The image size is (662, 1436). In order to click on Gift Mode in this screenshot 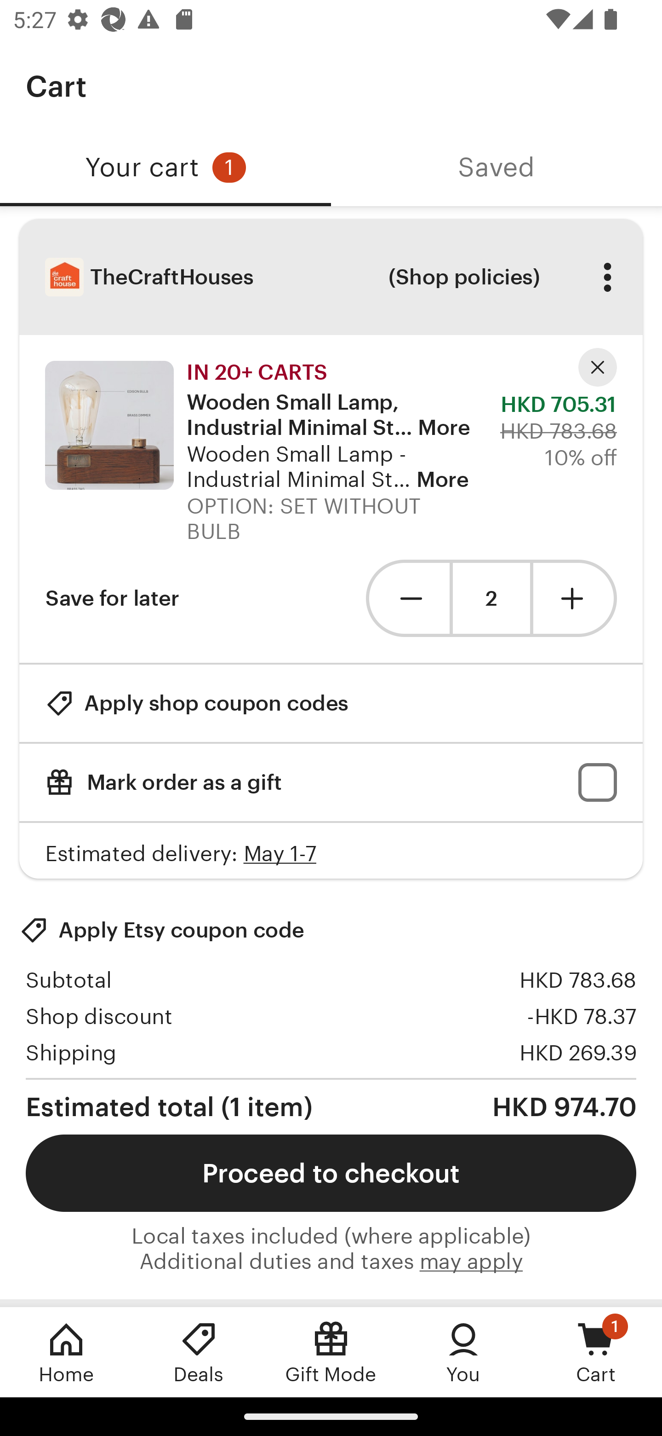, I will do `click(331, 1352)`.